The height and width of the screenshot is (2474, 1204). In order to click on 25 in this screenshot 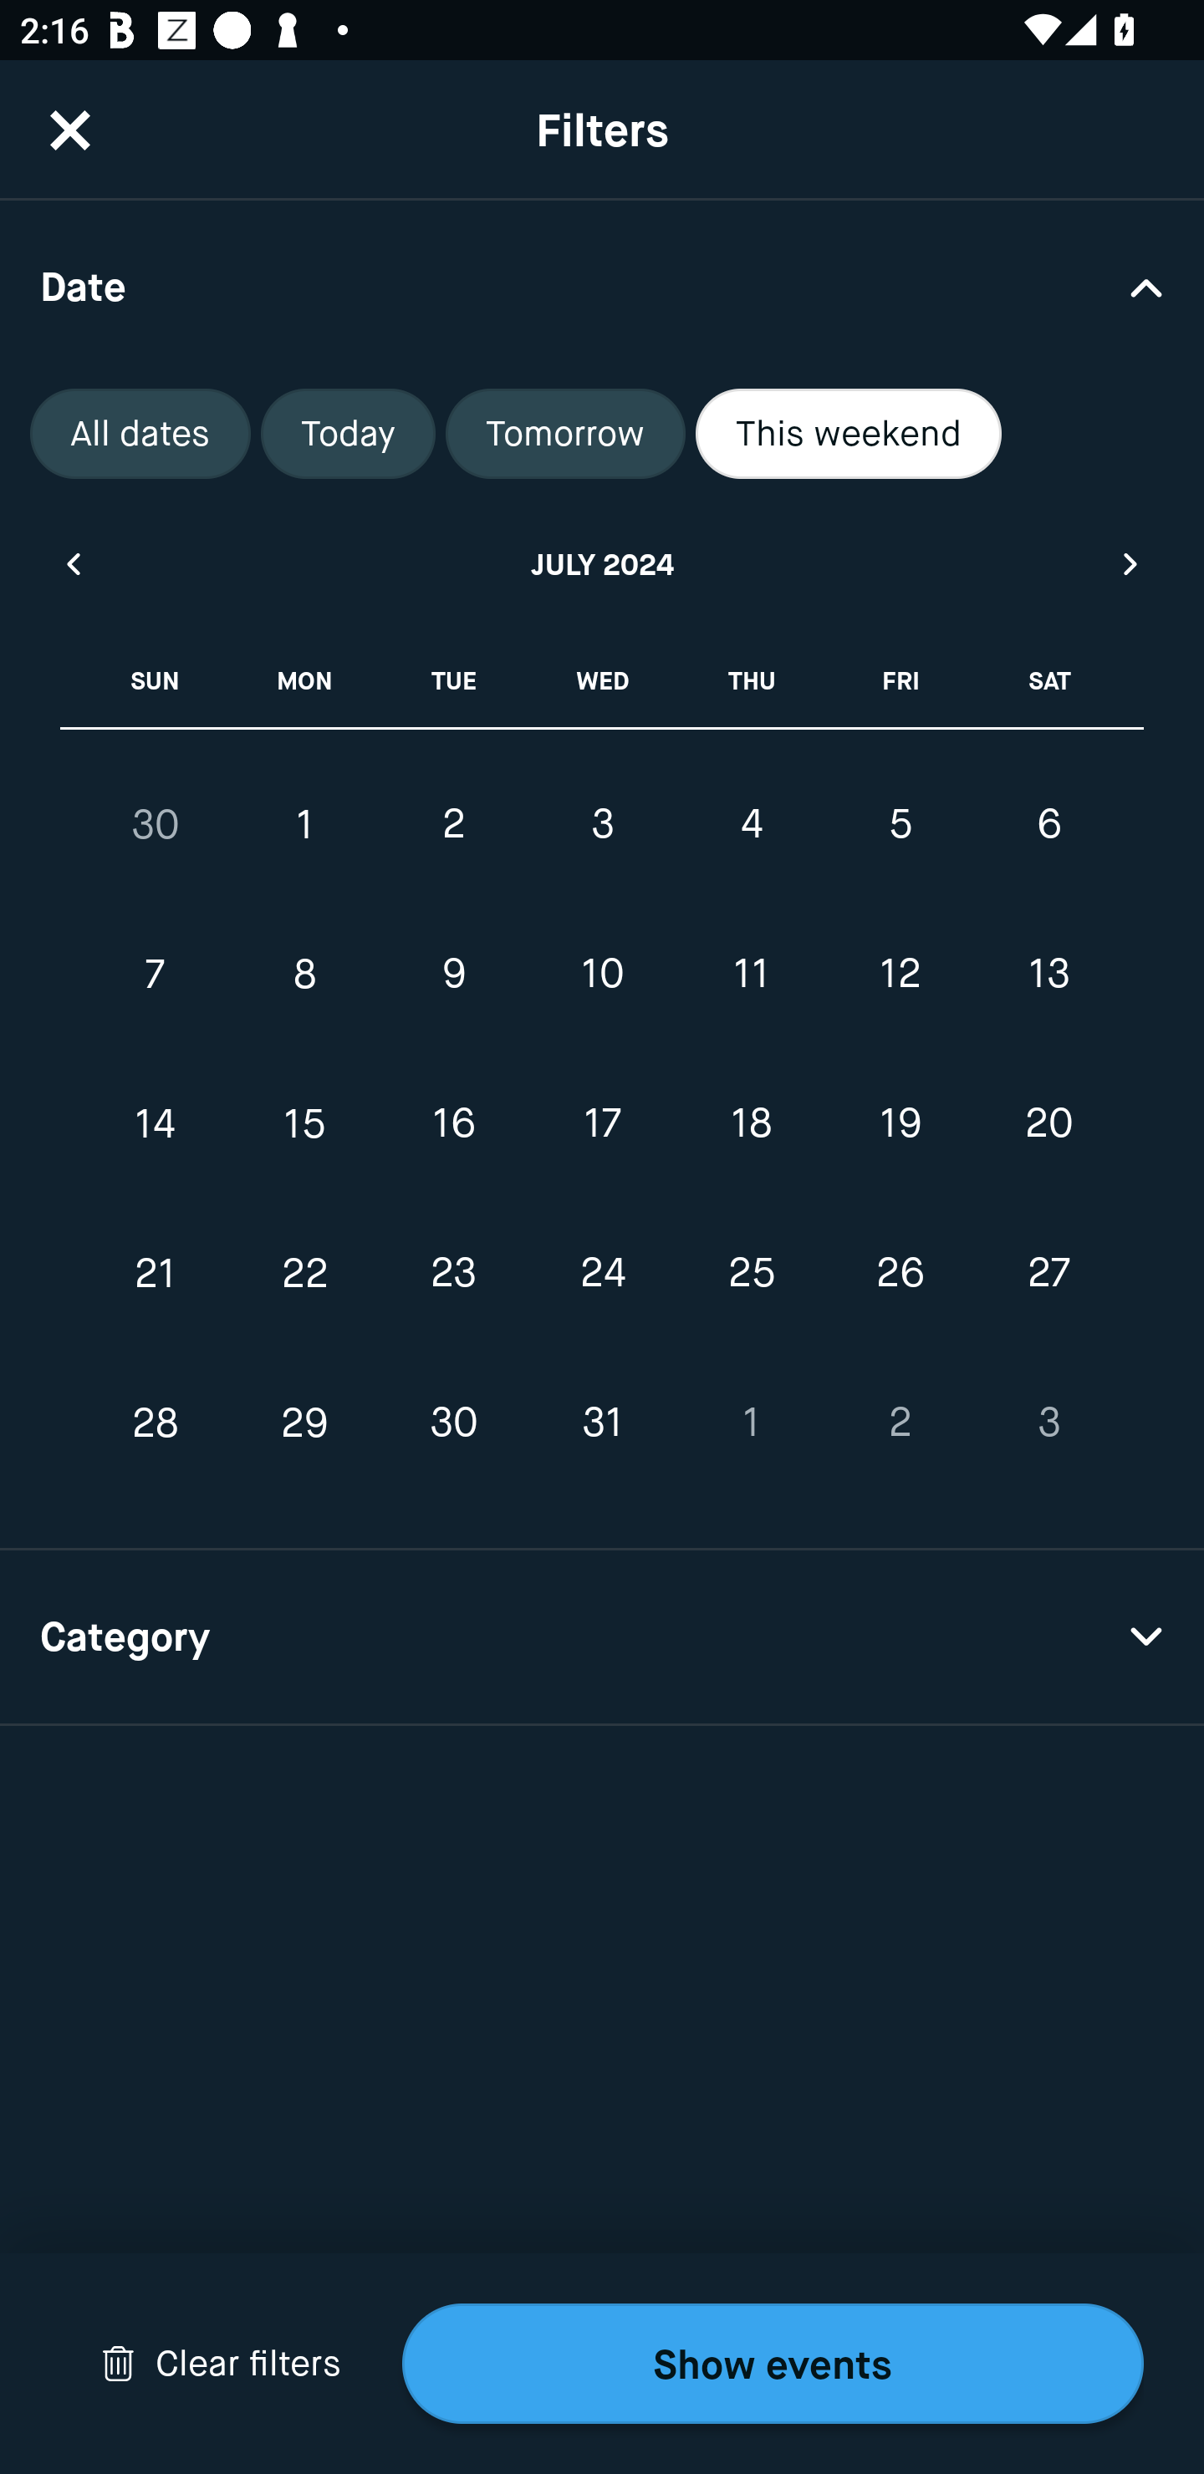, I will do `click(751, 1272)`.